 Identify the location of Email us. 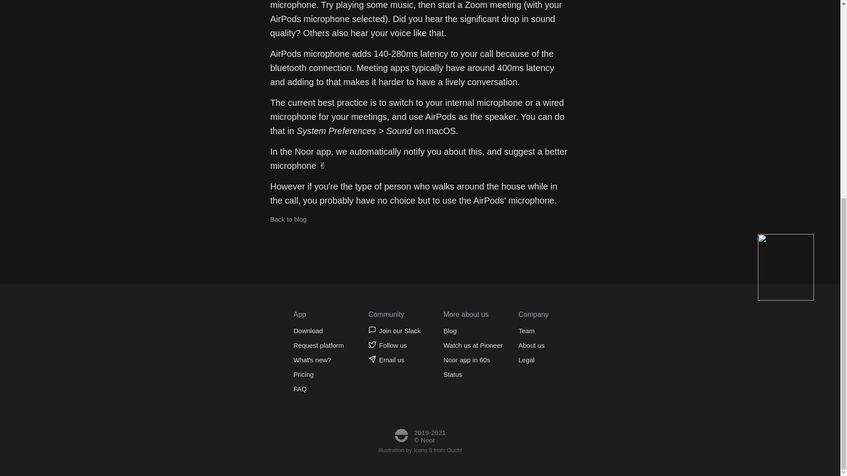
(394, 360).